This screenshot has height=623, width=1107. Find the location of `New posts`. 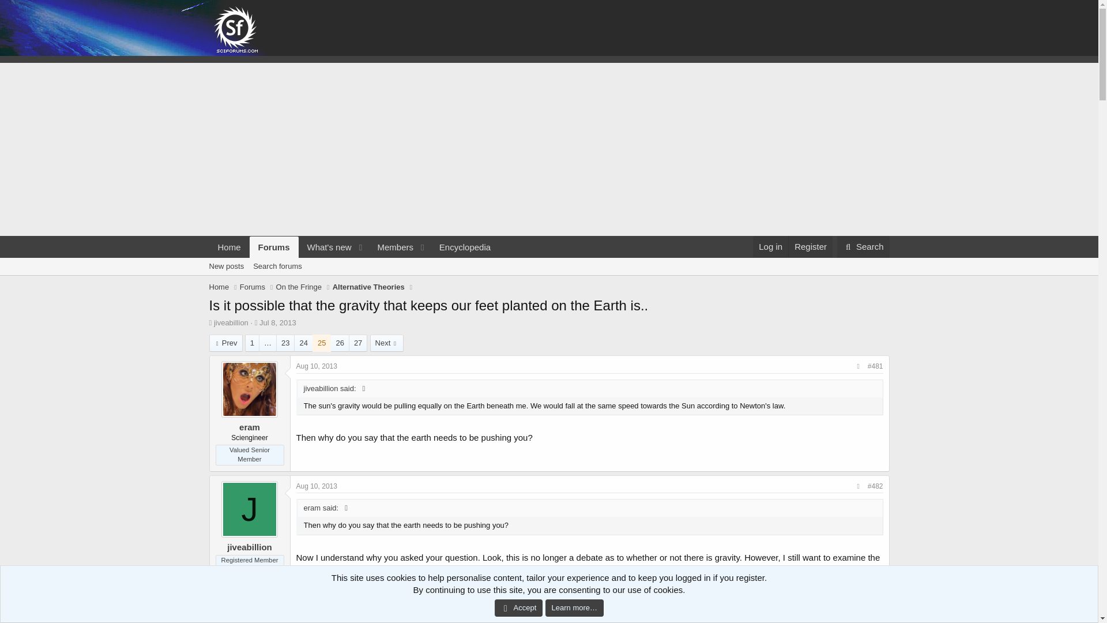

New posts is located at coordinates (226, 267).